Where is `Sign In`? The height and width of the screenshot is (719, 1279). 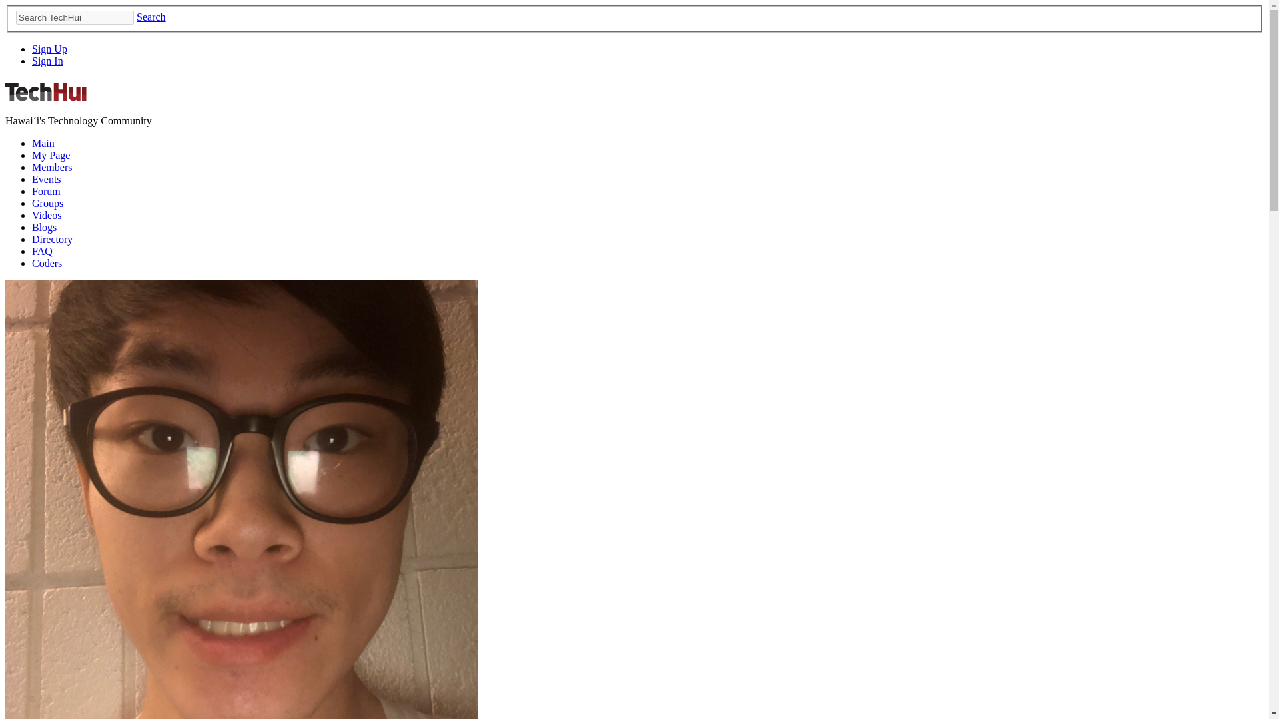
Sign In is located at coordinates (47, 61).